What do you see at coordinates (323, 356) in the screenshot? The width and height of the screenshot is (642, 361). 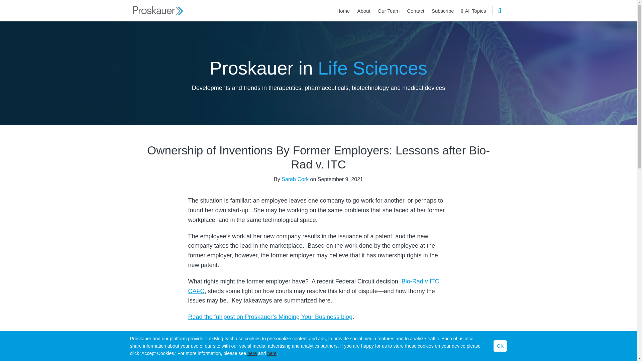 I see `Intellectual Property` at bounding box center [323, 356].